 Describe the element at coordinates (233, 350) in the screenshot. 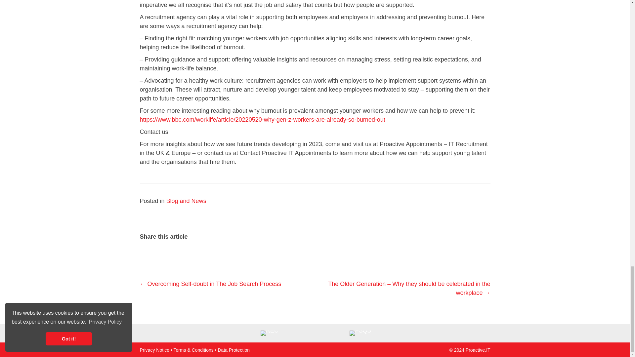

I see `Data Protection` at that location.